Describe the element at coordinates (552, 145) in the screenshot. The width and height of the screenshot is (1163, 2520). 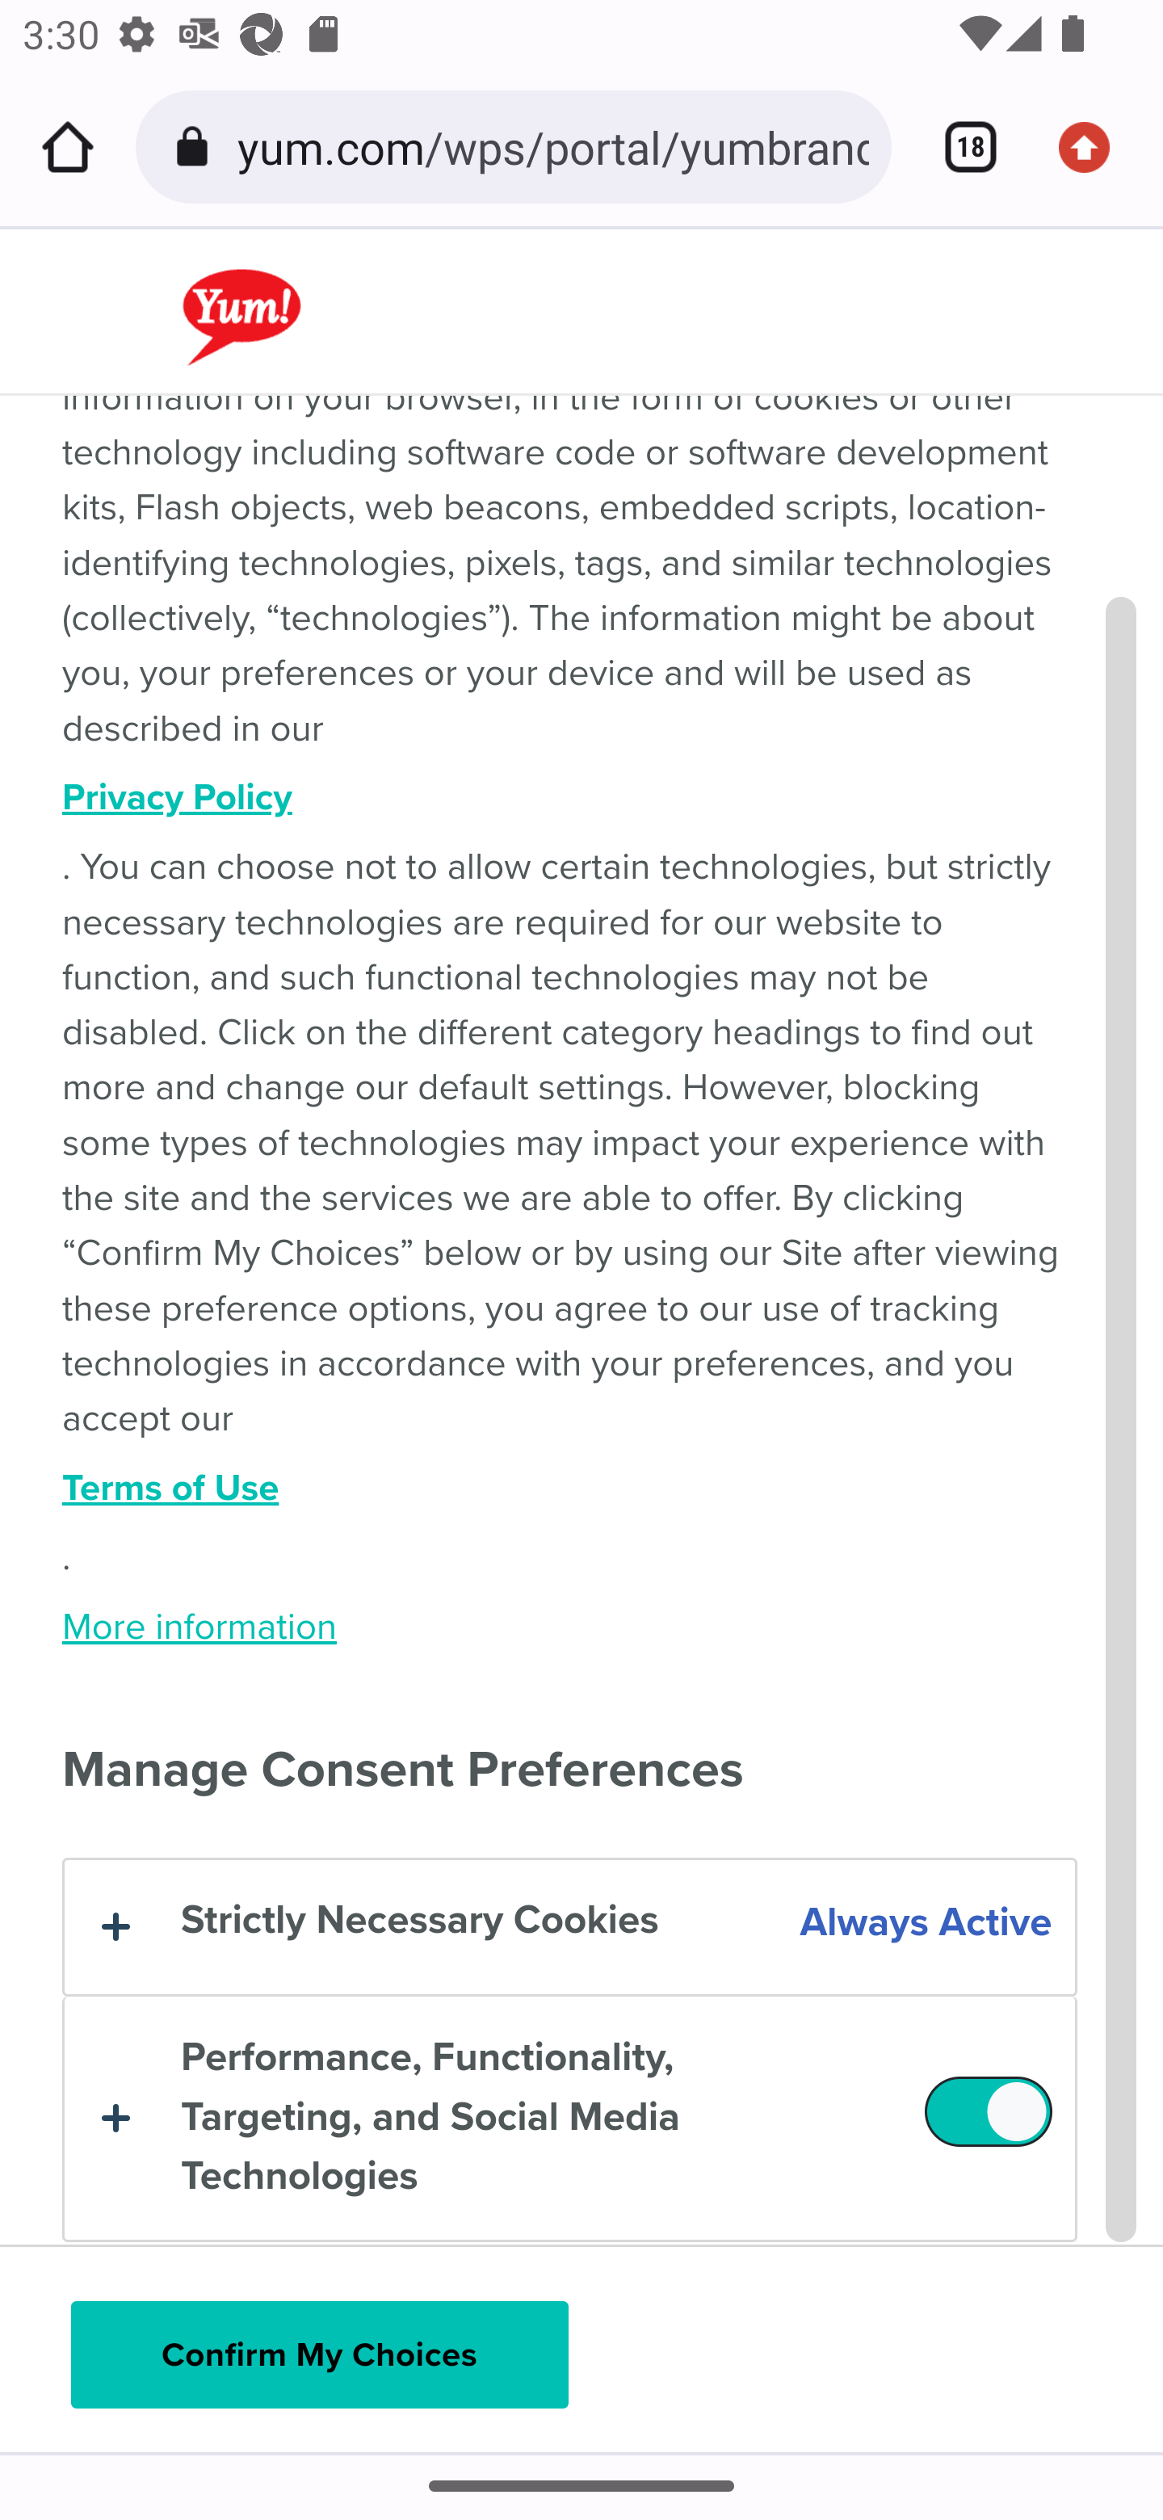
I see `yum.com/wps/portal/yumbrands/Yumbrands` at that location.